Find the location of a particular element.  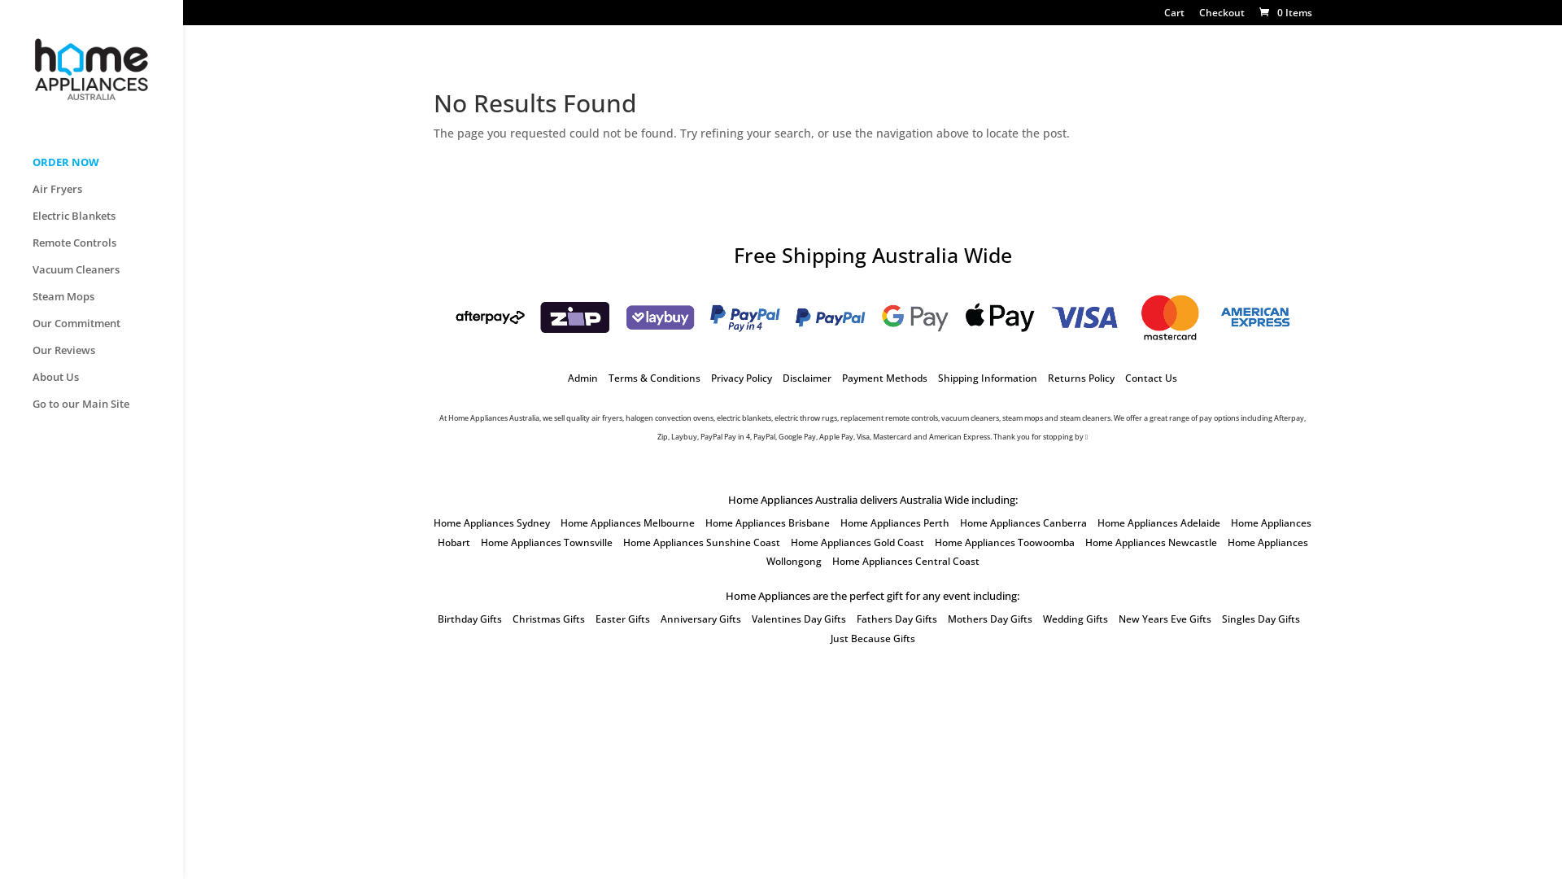

Birthday Gifts is located at coordinates (470, 619).